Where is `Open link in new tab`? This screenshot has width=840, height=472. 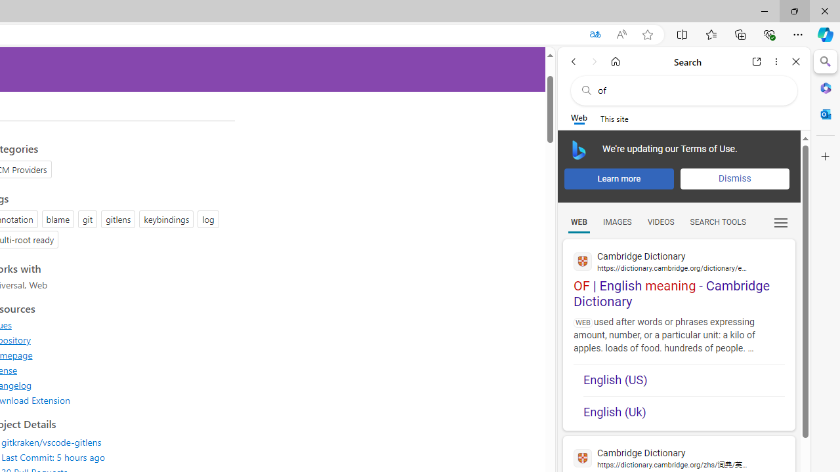 Open link in new tab is located at coordinates (757, 62).